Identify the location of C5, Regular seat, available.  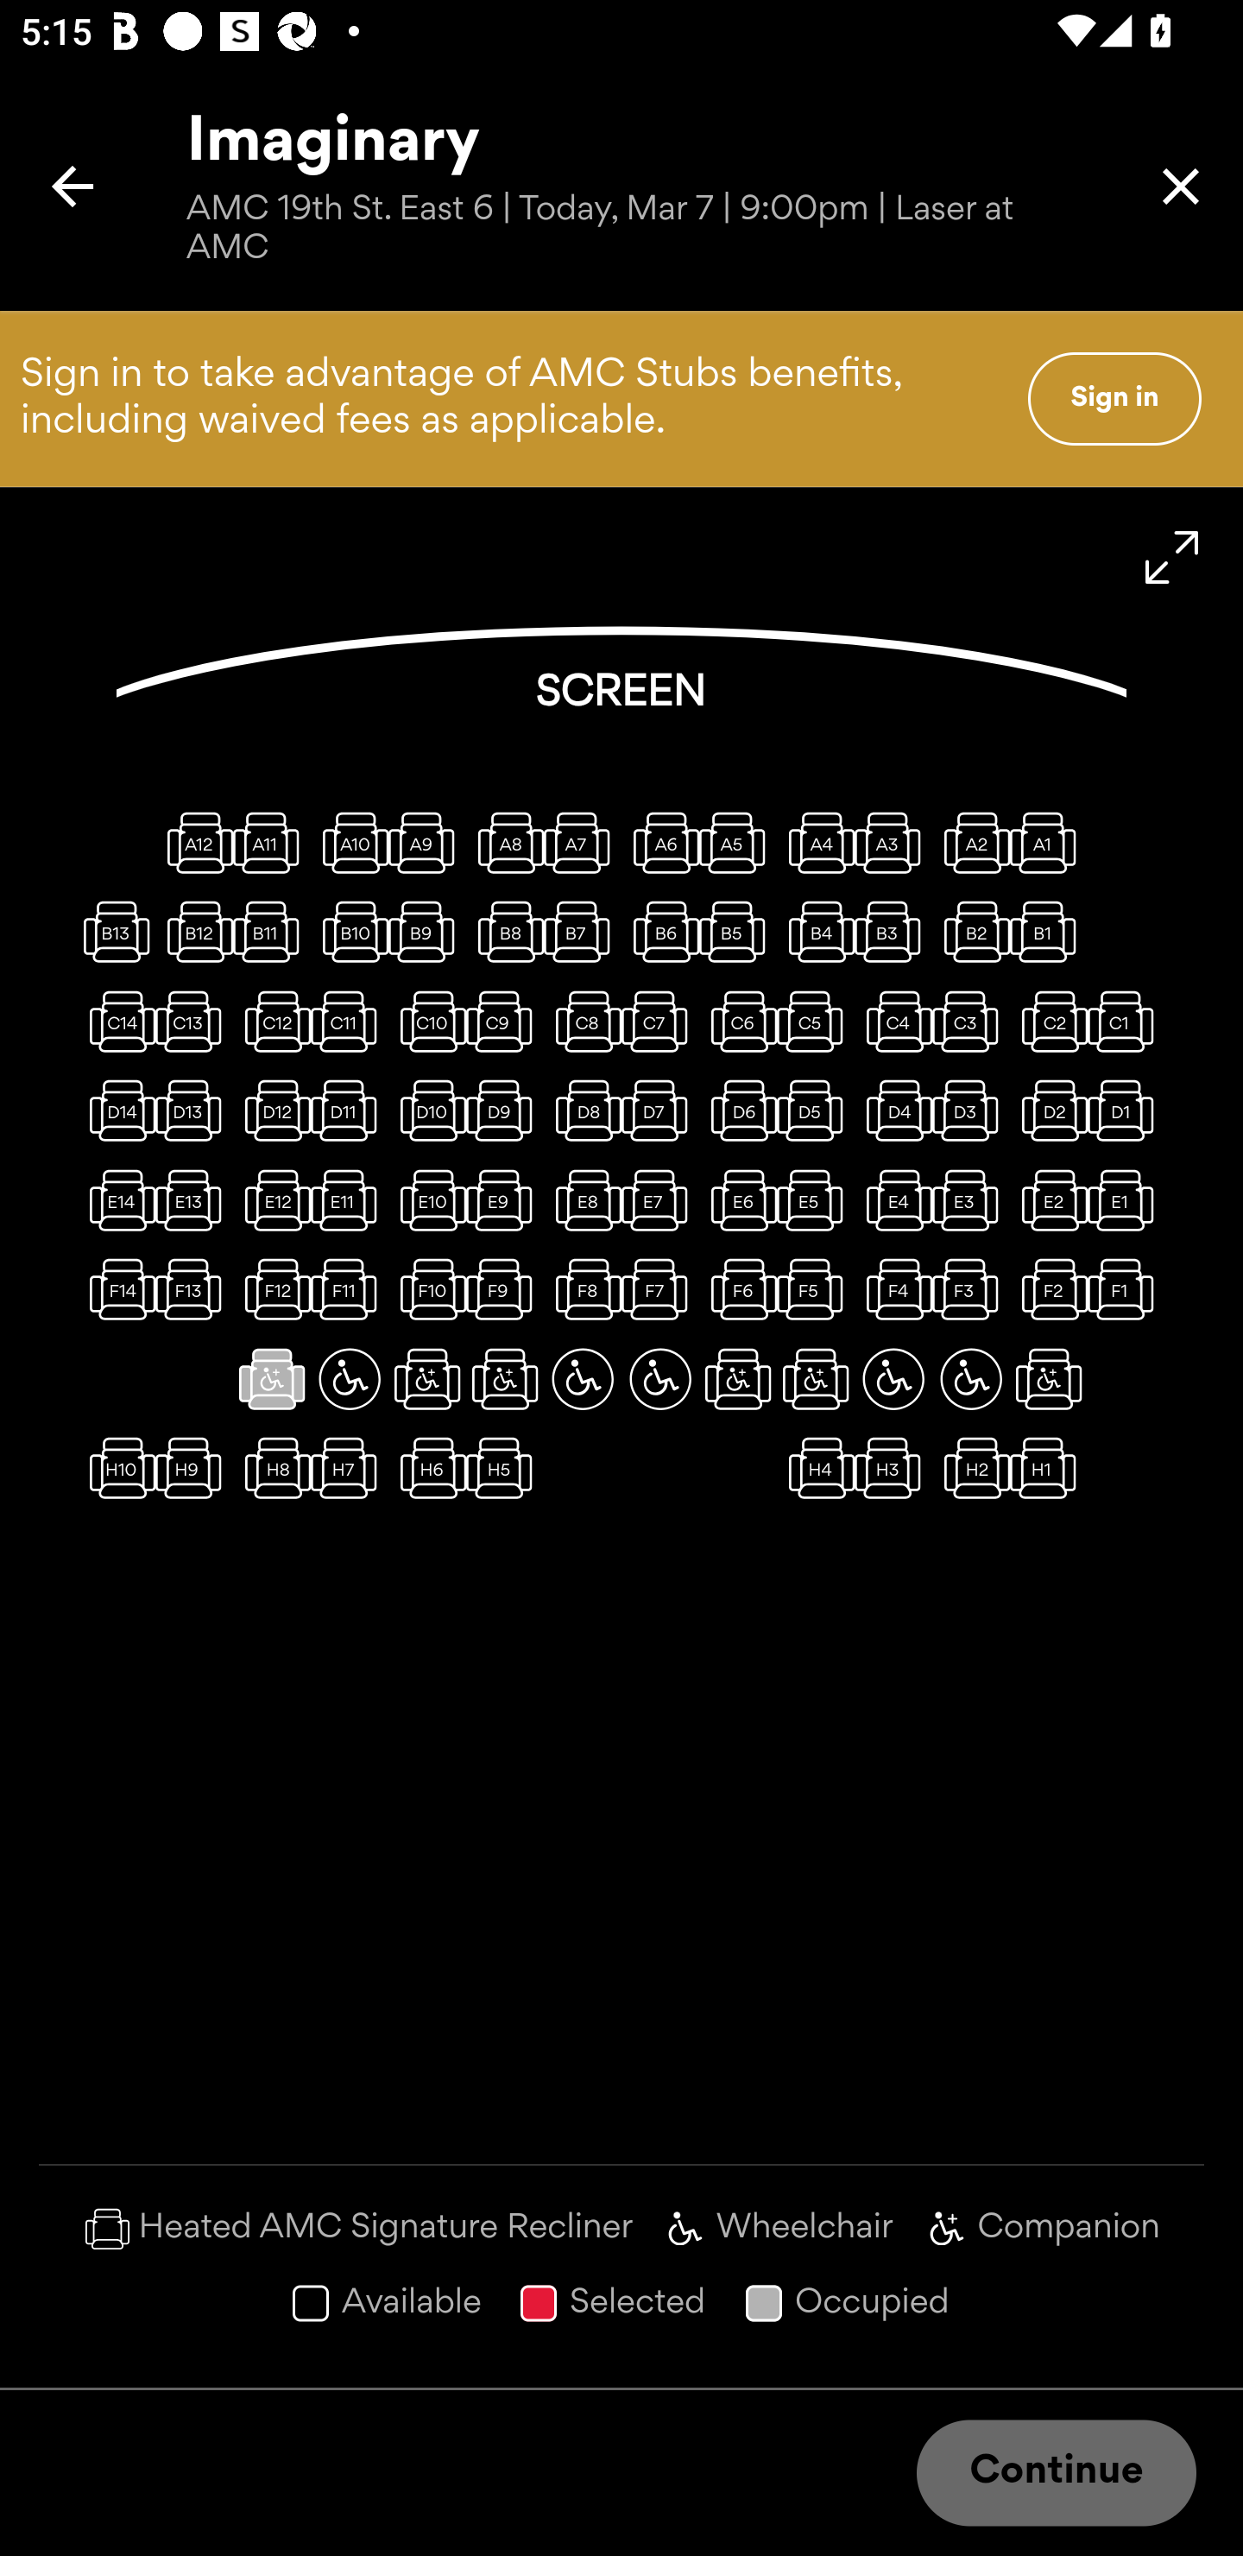
(816, 1021).